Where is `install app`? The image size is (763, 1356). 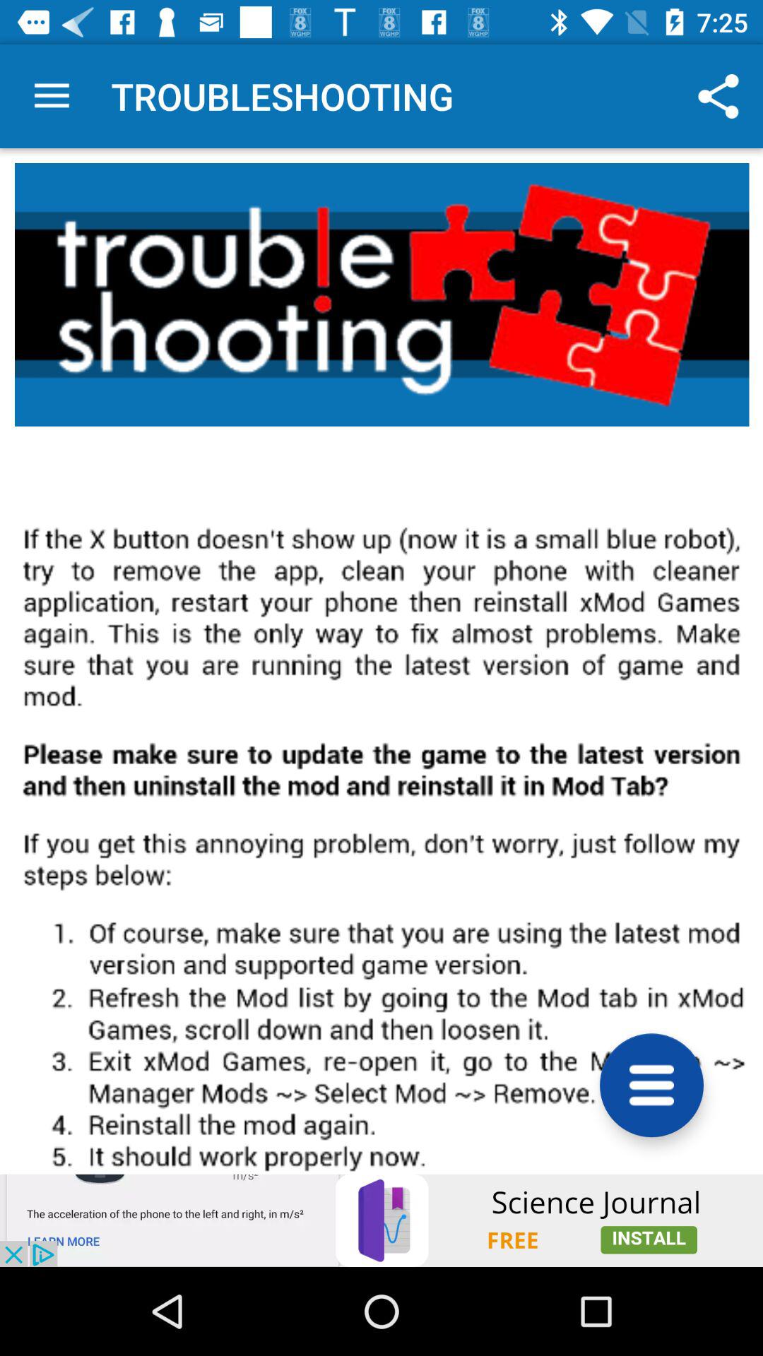
install app is located at coordinates (381, 1220).